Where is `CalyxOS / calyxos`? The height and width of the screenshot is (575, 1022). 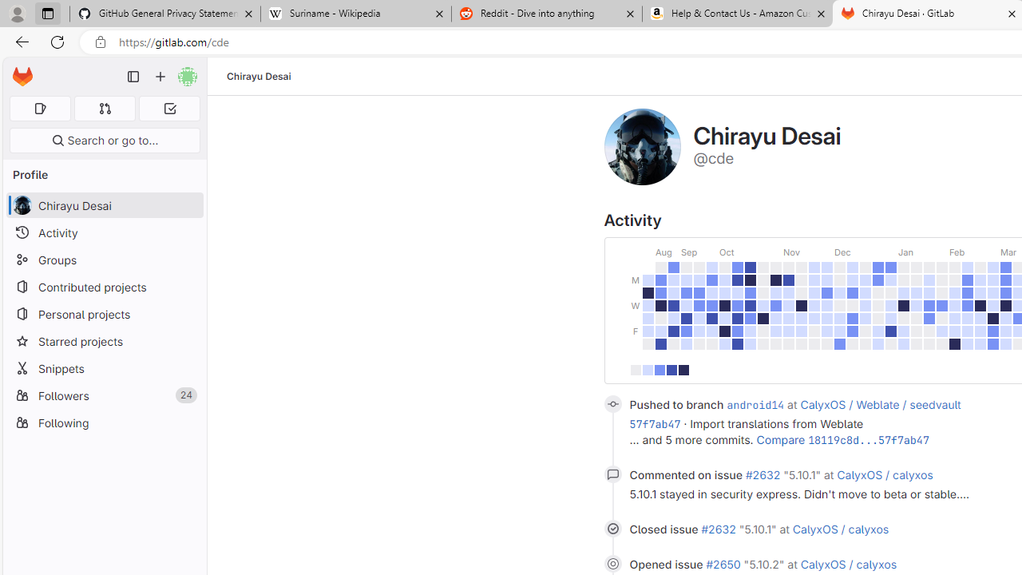
CalyxOS / calyxos is located at coordinates (848, 564).